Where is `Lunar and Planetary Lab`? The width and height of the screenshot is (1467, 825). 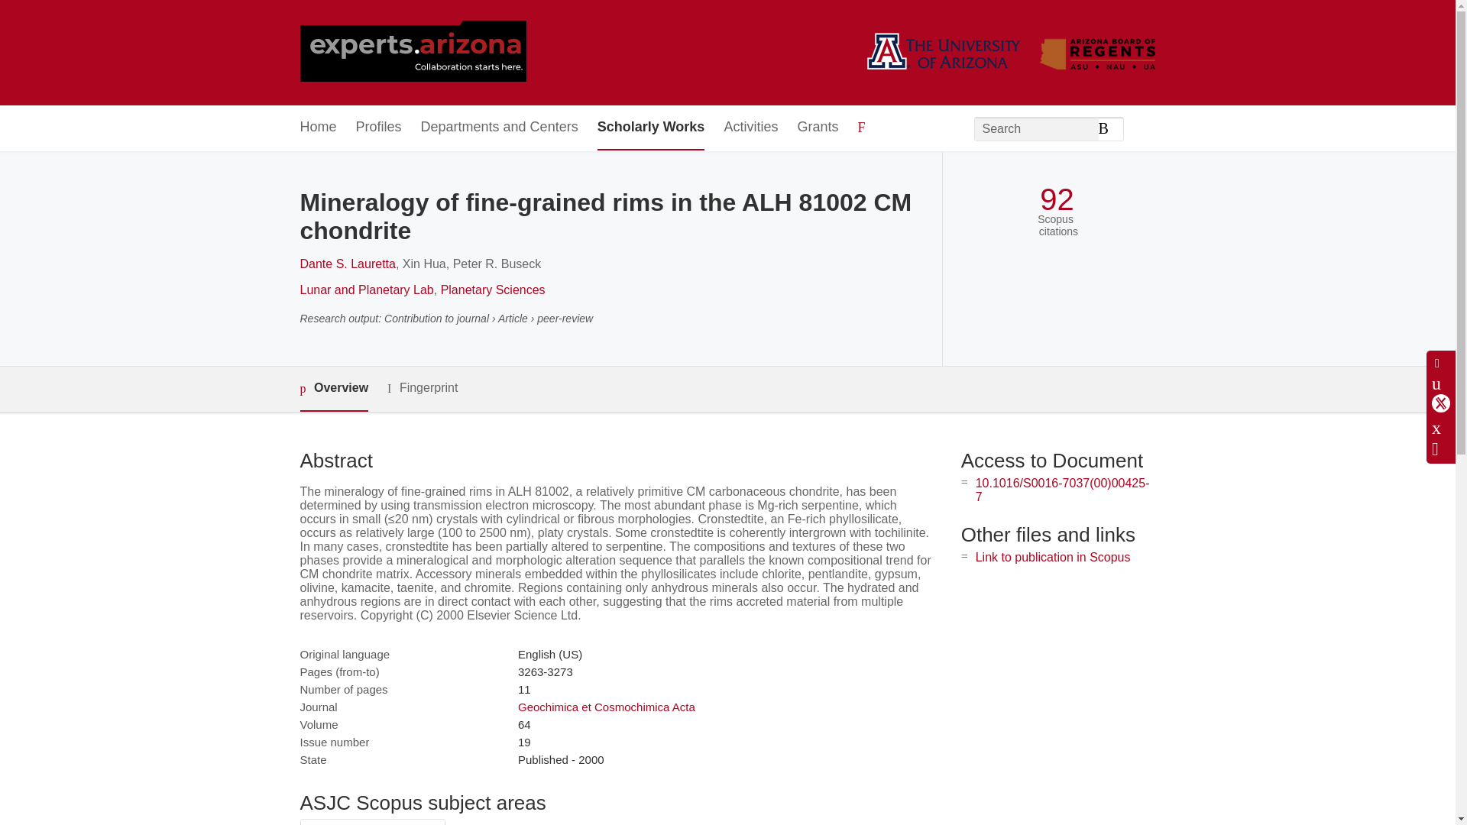
Lunar and Planetary Lab is located at coordinates (365, 290).